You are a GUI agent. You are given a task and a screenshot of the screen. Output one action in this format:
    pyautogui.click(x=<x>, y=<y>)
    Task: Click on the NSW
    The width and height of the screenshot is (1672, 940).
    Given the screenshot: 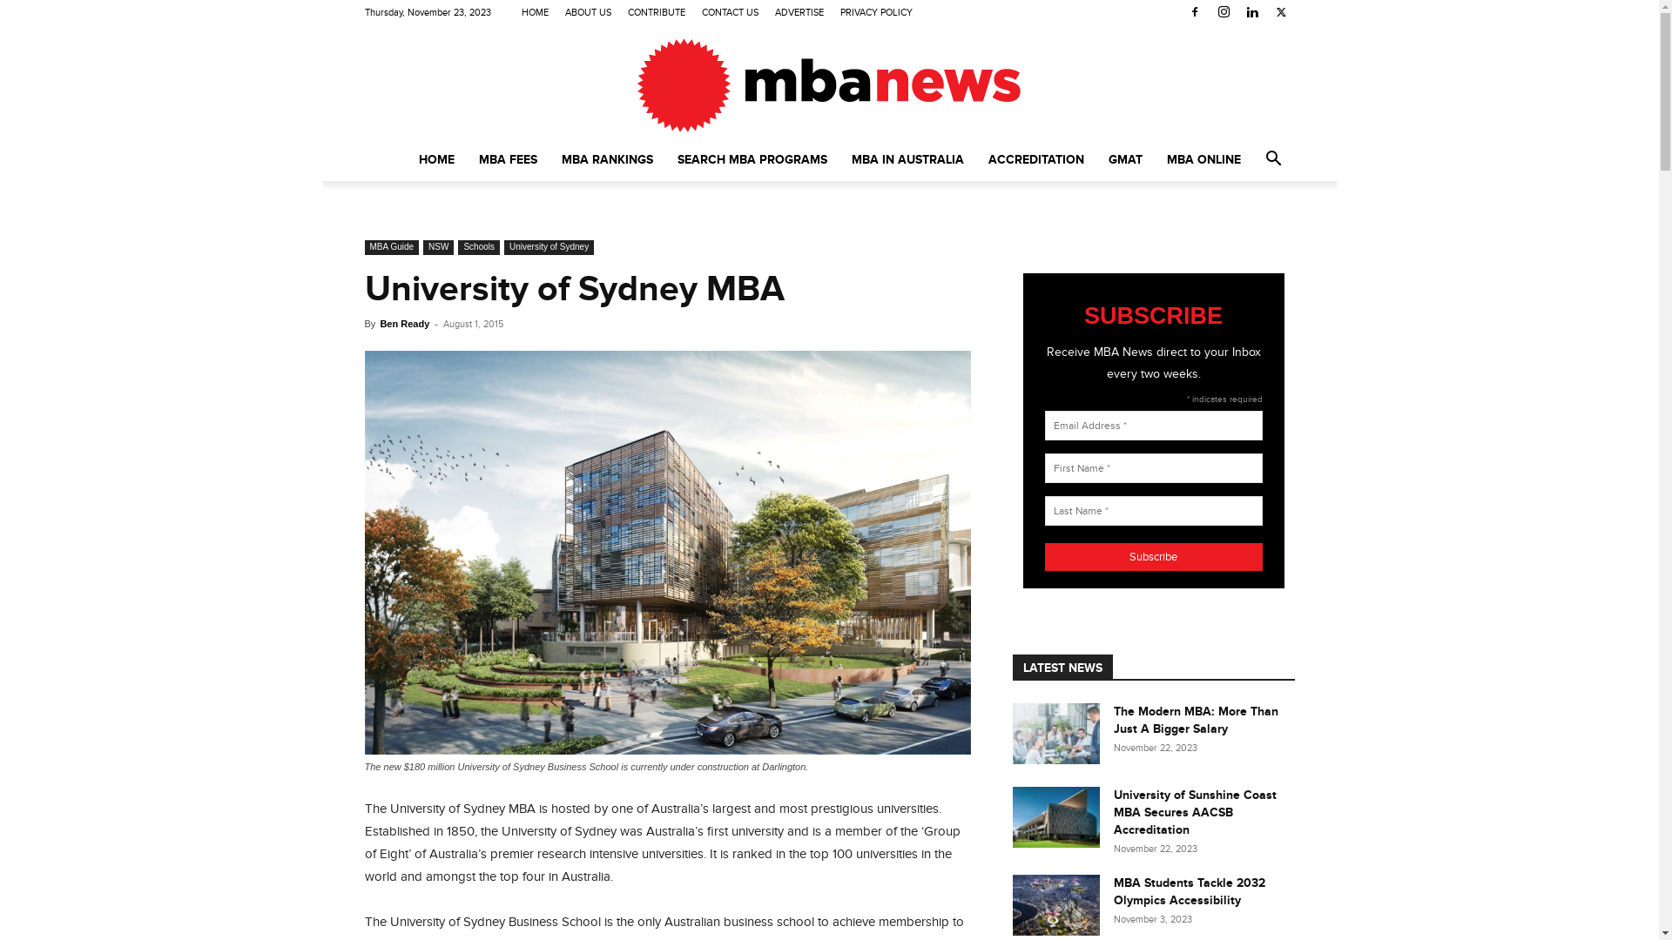 What is the action you would take?
    pyautogui.click(x=439, y=247)
    